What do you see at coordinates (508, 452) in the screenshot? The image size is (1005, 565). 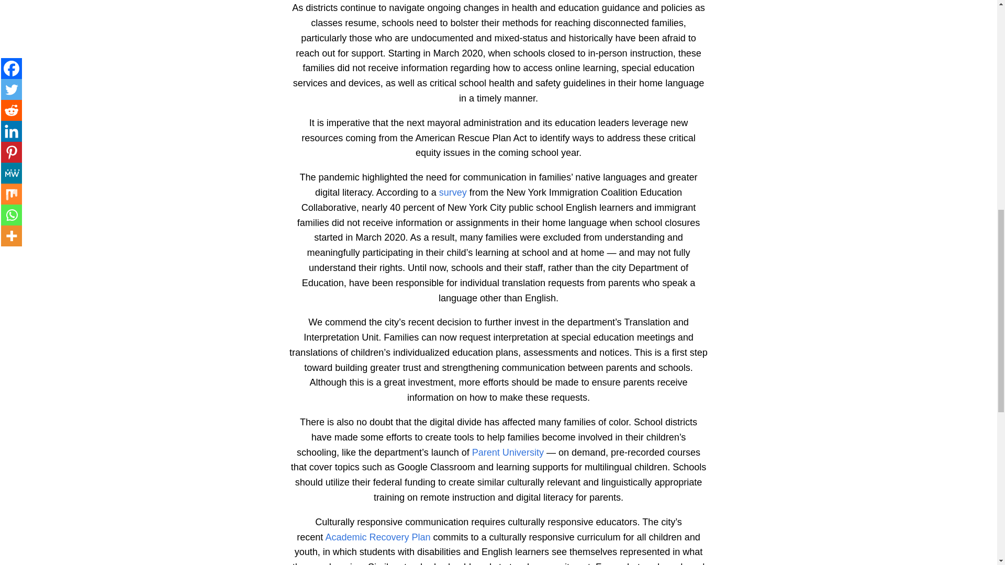 I see `Parent University` at bounding box center [508, 452].